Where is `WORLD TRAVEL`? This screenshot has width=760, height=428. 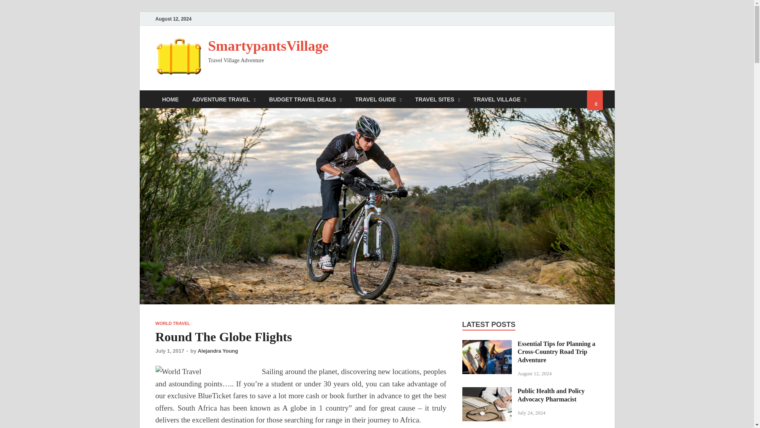 WORLD TRAVEL is located at coordinates (173, 323).